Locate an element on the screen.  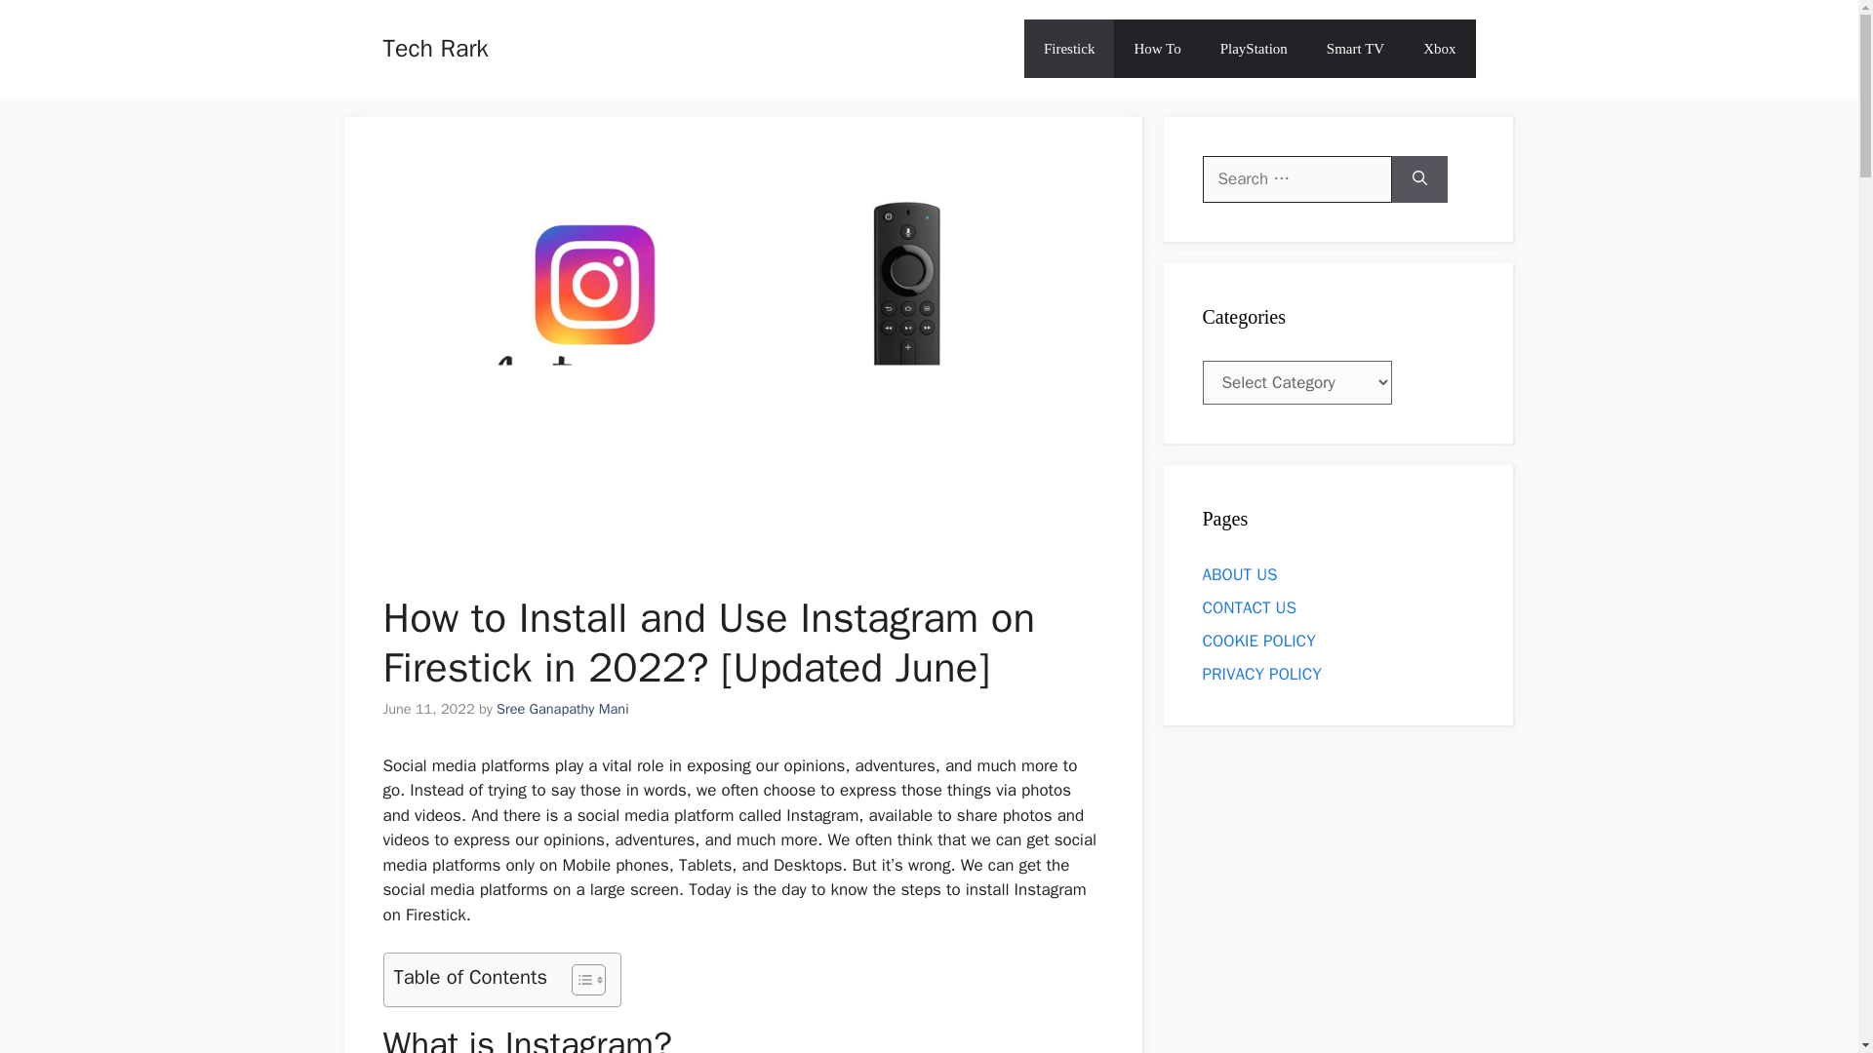
Smart TV is located at coordinates (1355, 49).